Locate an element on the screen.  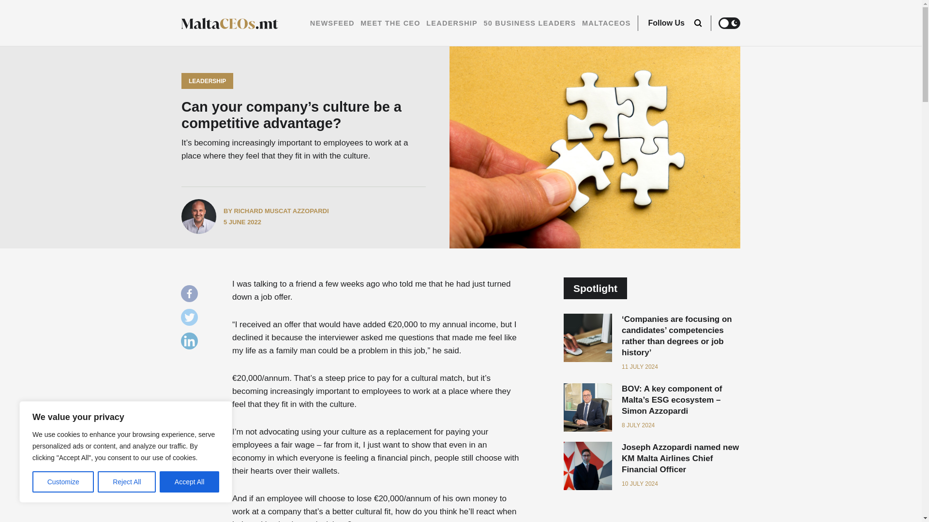
Accept All is located at coordinates (190, 482).